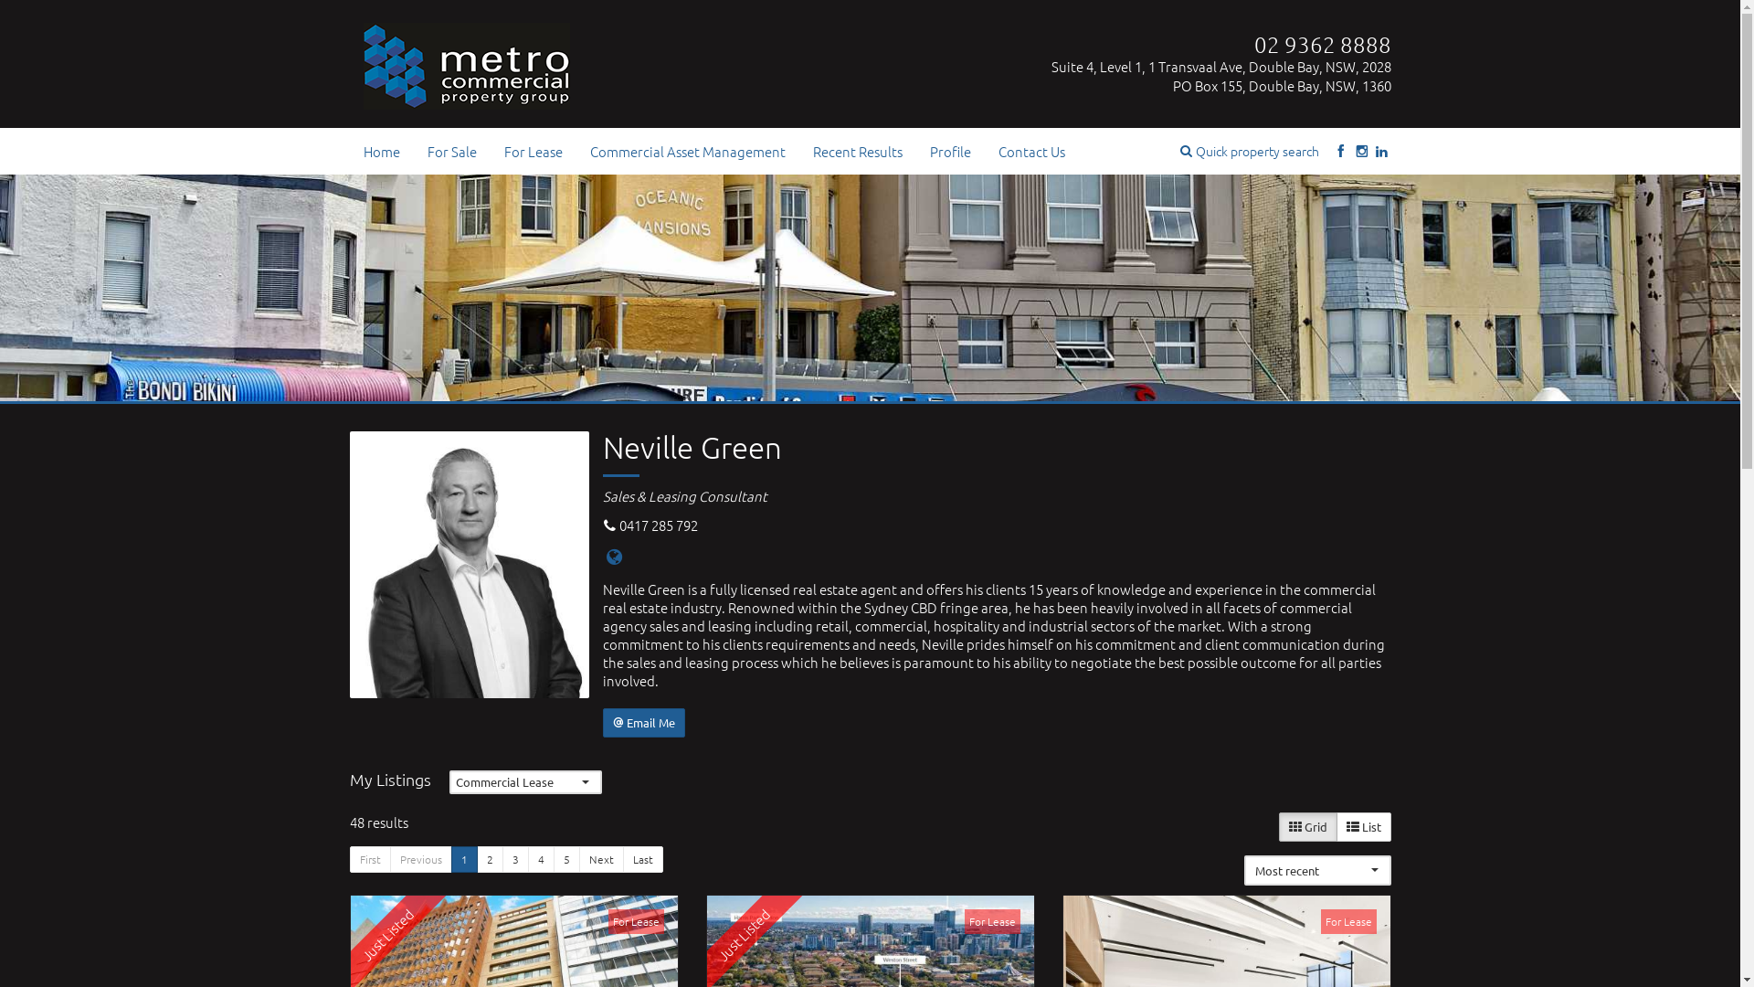  Describe the element at coordinates (490, 859) in the screenshot. I see `2` at that location.